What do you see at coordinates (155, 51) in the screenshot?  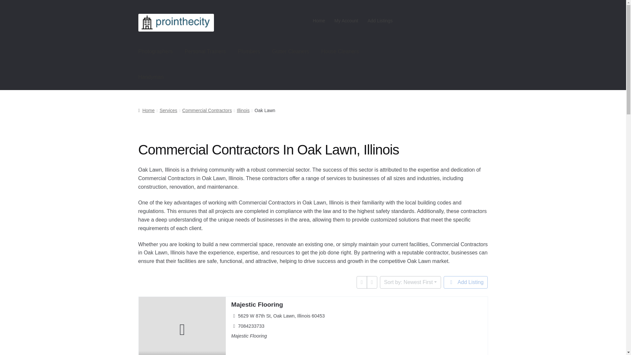 I see `Photographers` at bounding box center [155, 51].